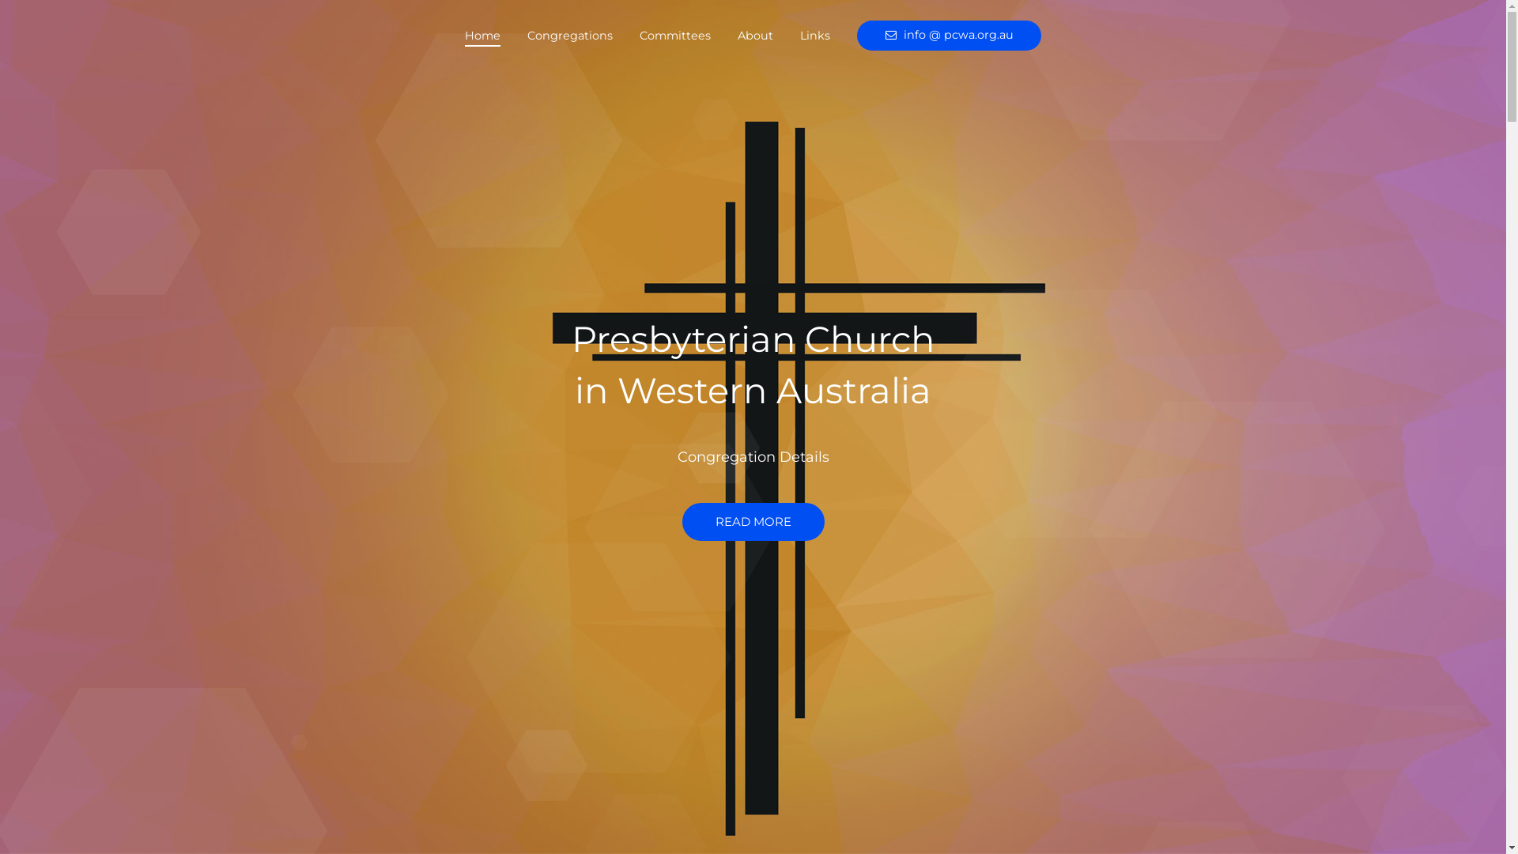  I want to click on Committees, so click(675, 36).